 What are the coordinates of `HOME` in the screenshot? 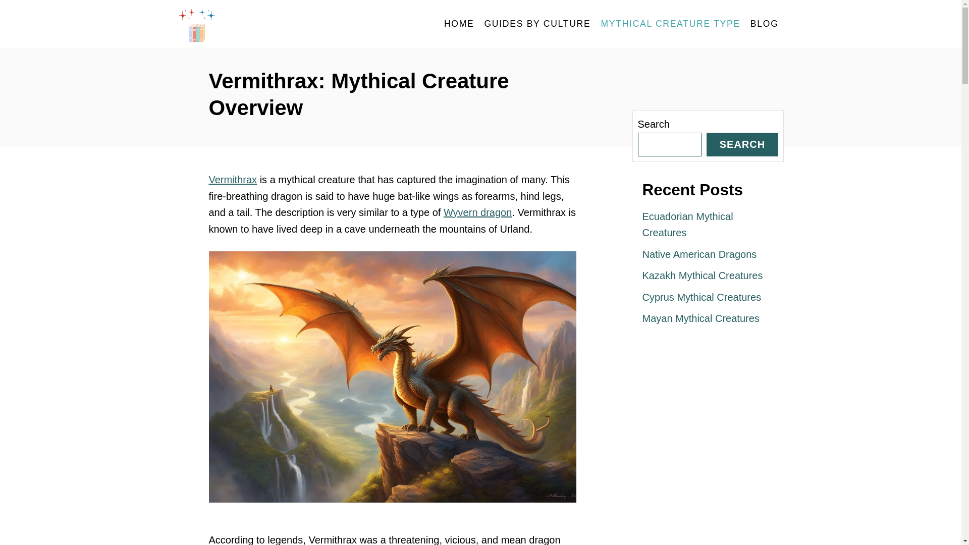 It's located at (459, 24).